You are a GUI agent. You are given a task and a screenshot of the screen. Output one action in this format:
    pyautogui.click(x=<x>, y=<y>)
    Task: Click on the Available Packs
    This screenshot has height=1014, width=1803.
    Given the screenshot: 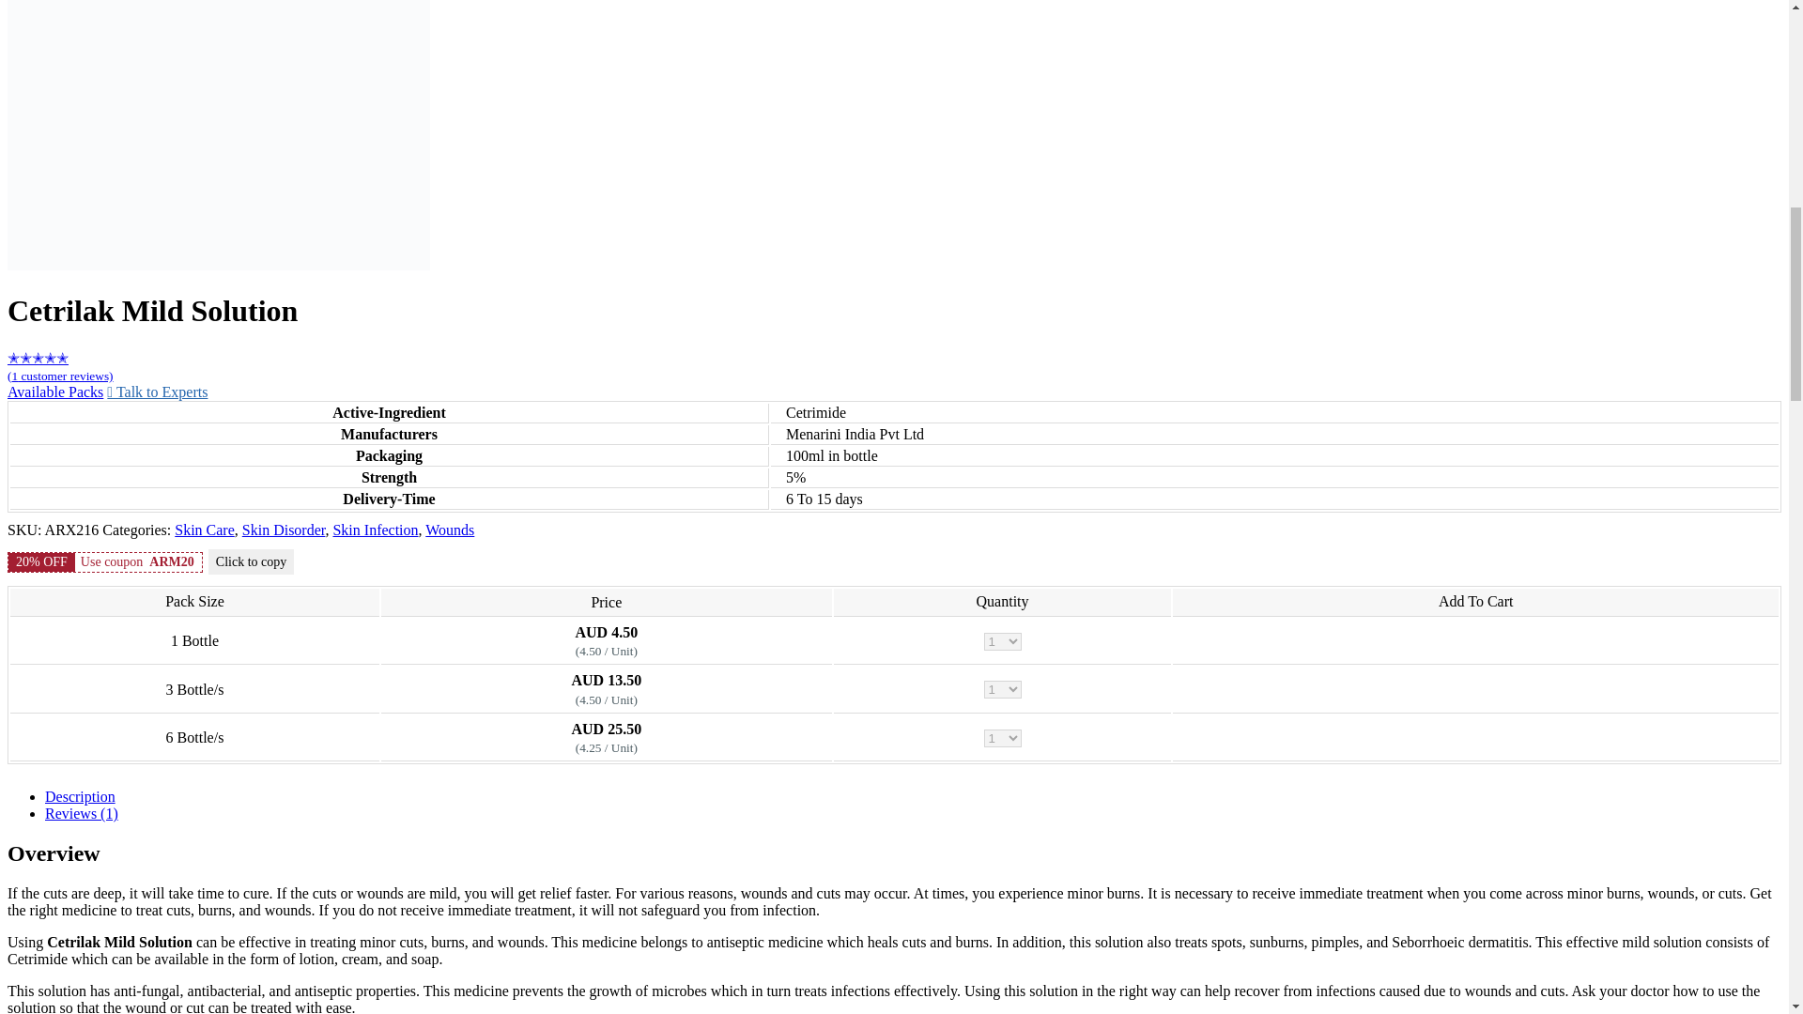 What is the action you would take?
    pyautogui.click(x=54, y=392)
    